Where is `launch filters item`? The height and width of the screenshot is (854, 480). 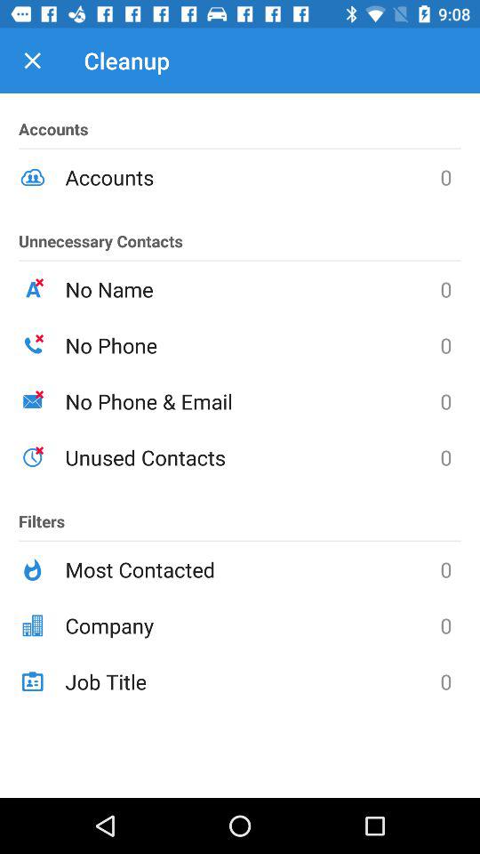
launch filters item is located at coordinates (42, 513).